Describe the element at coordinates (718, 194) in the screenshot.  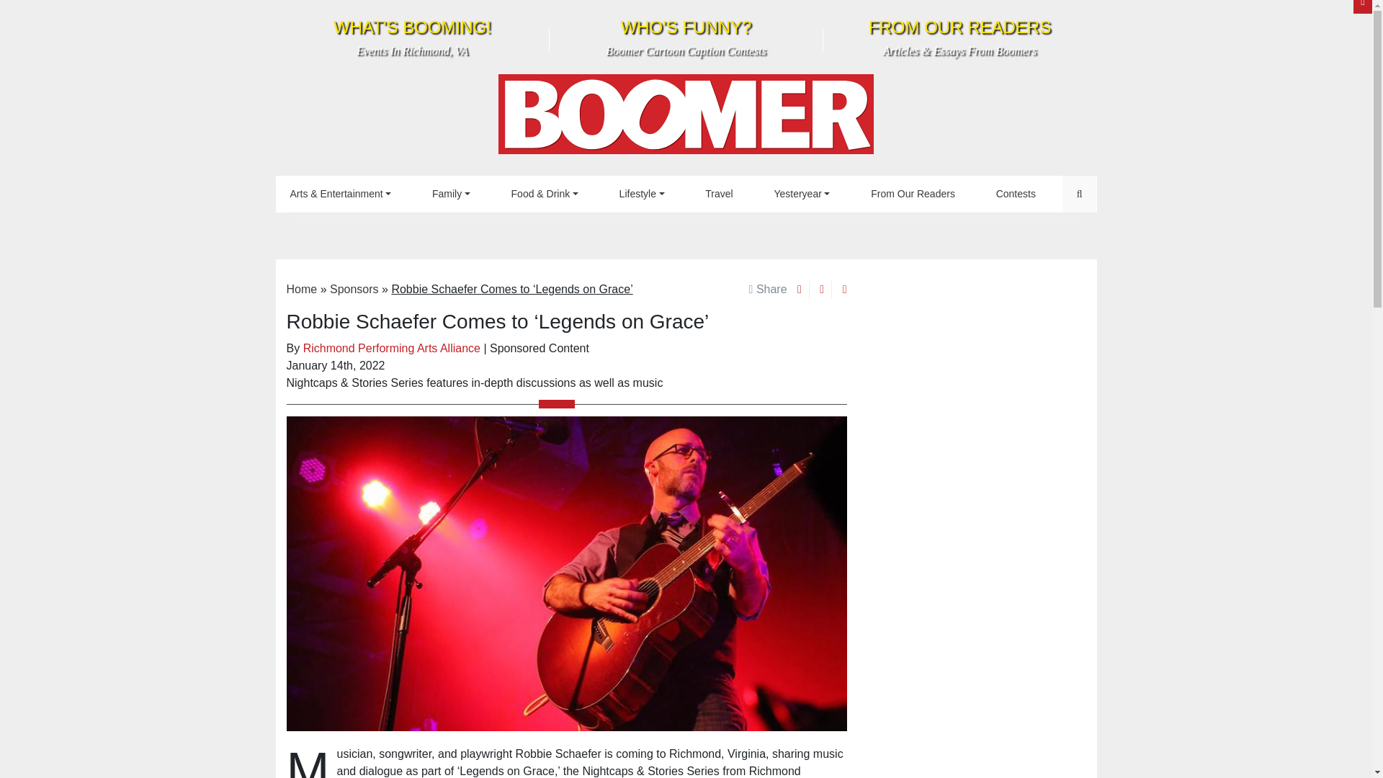
I see `Travel` at that location.